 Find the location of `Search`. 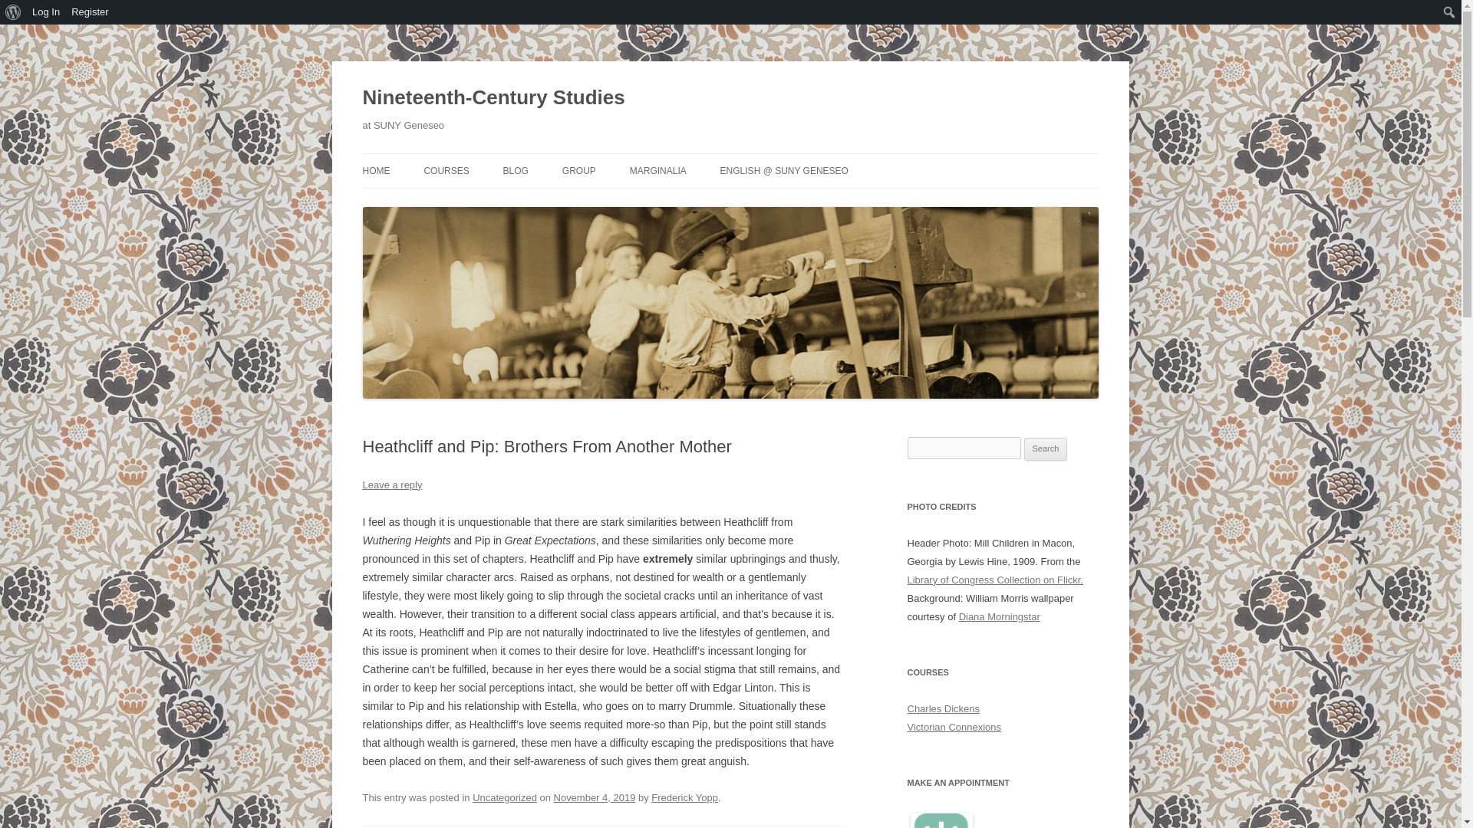

Search is located at coordinates (1046, 449).